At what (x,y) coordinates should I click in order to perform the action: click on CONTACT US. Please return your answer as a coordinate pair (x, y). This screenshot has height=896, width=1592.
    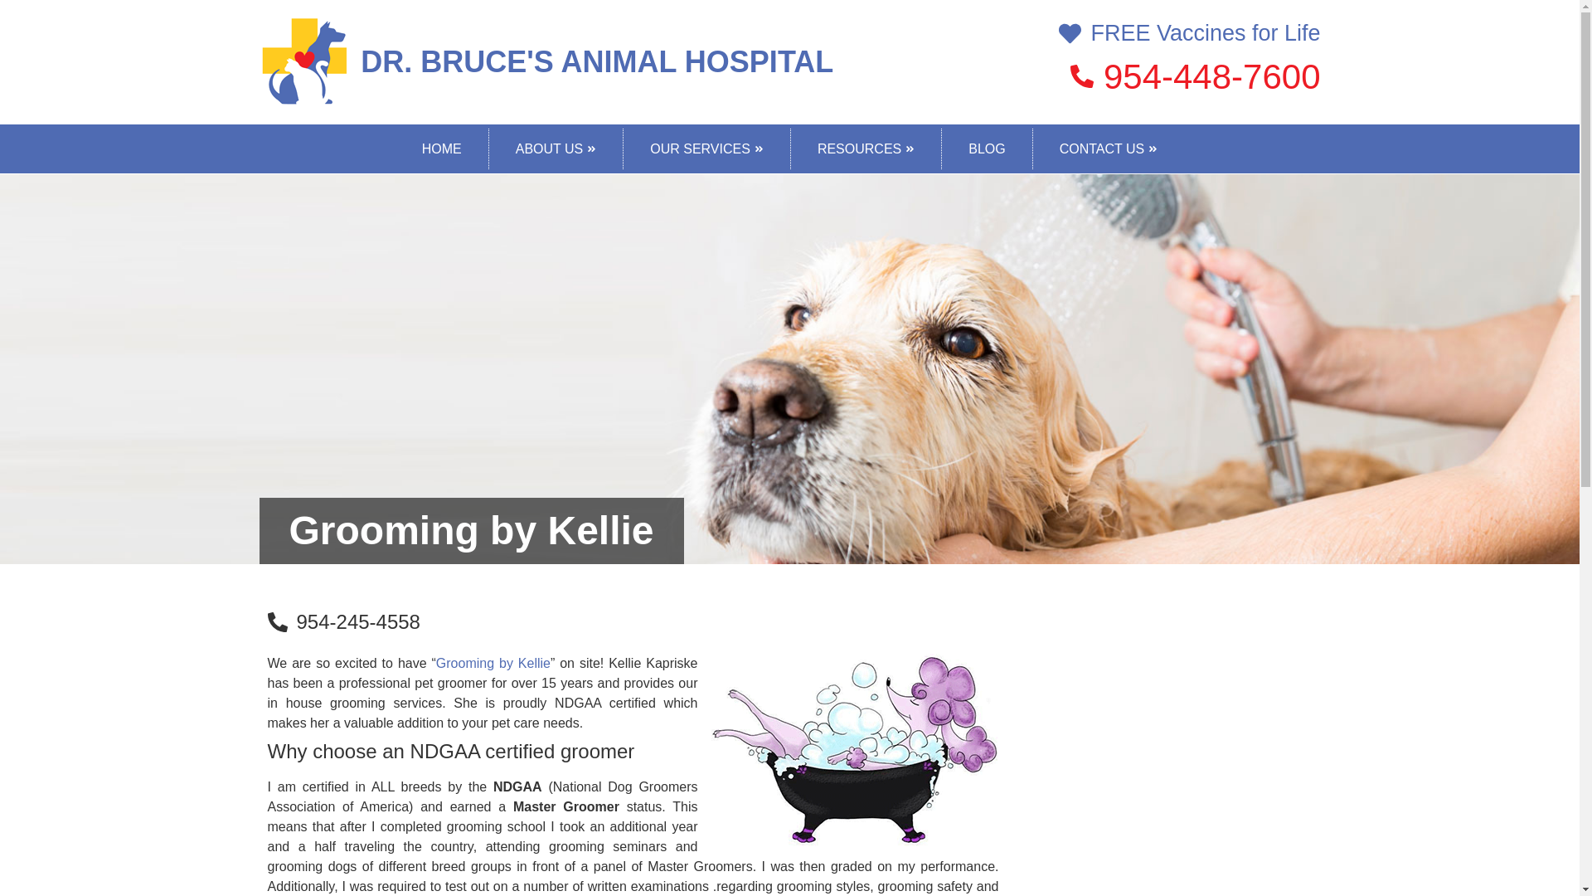
    Looking at the image, I should click on (1109, 149).